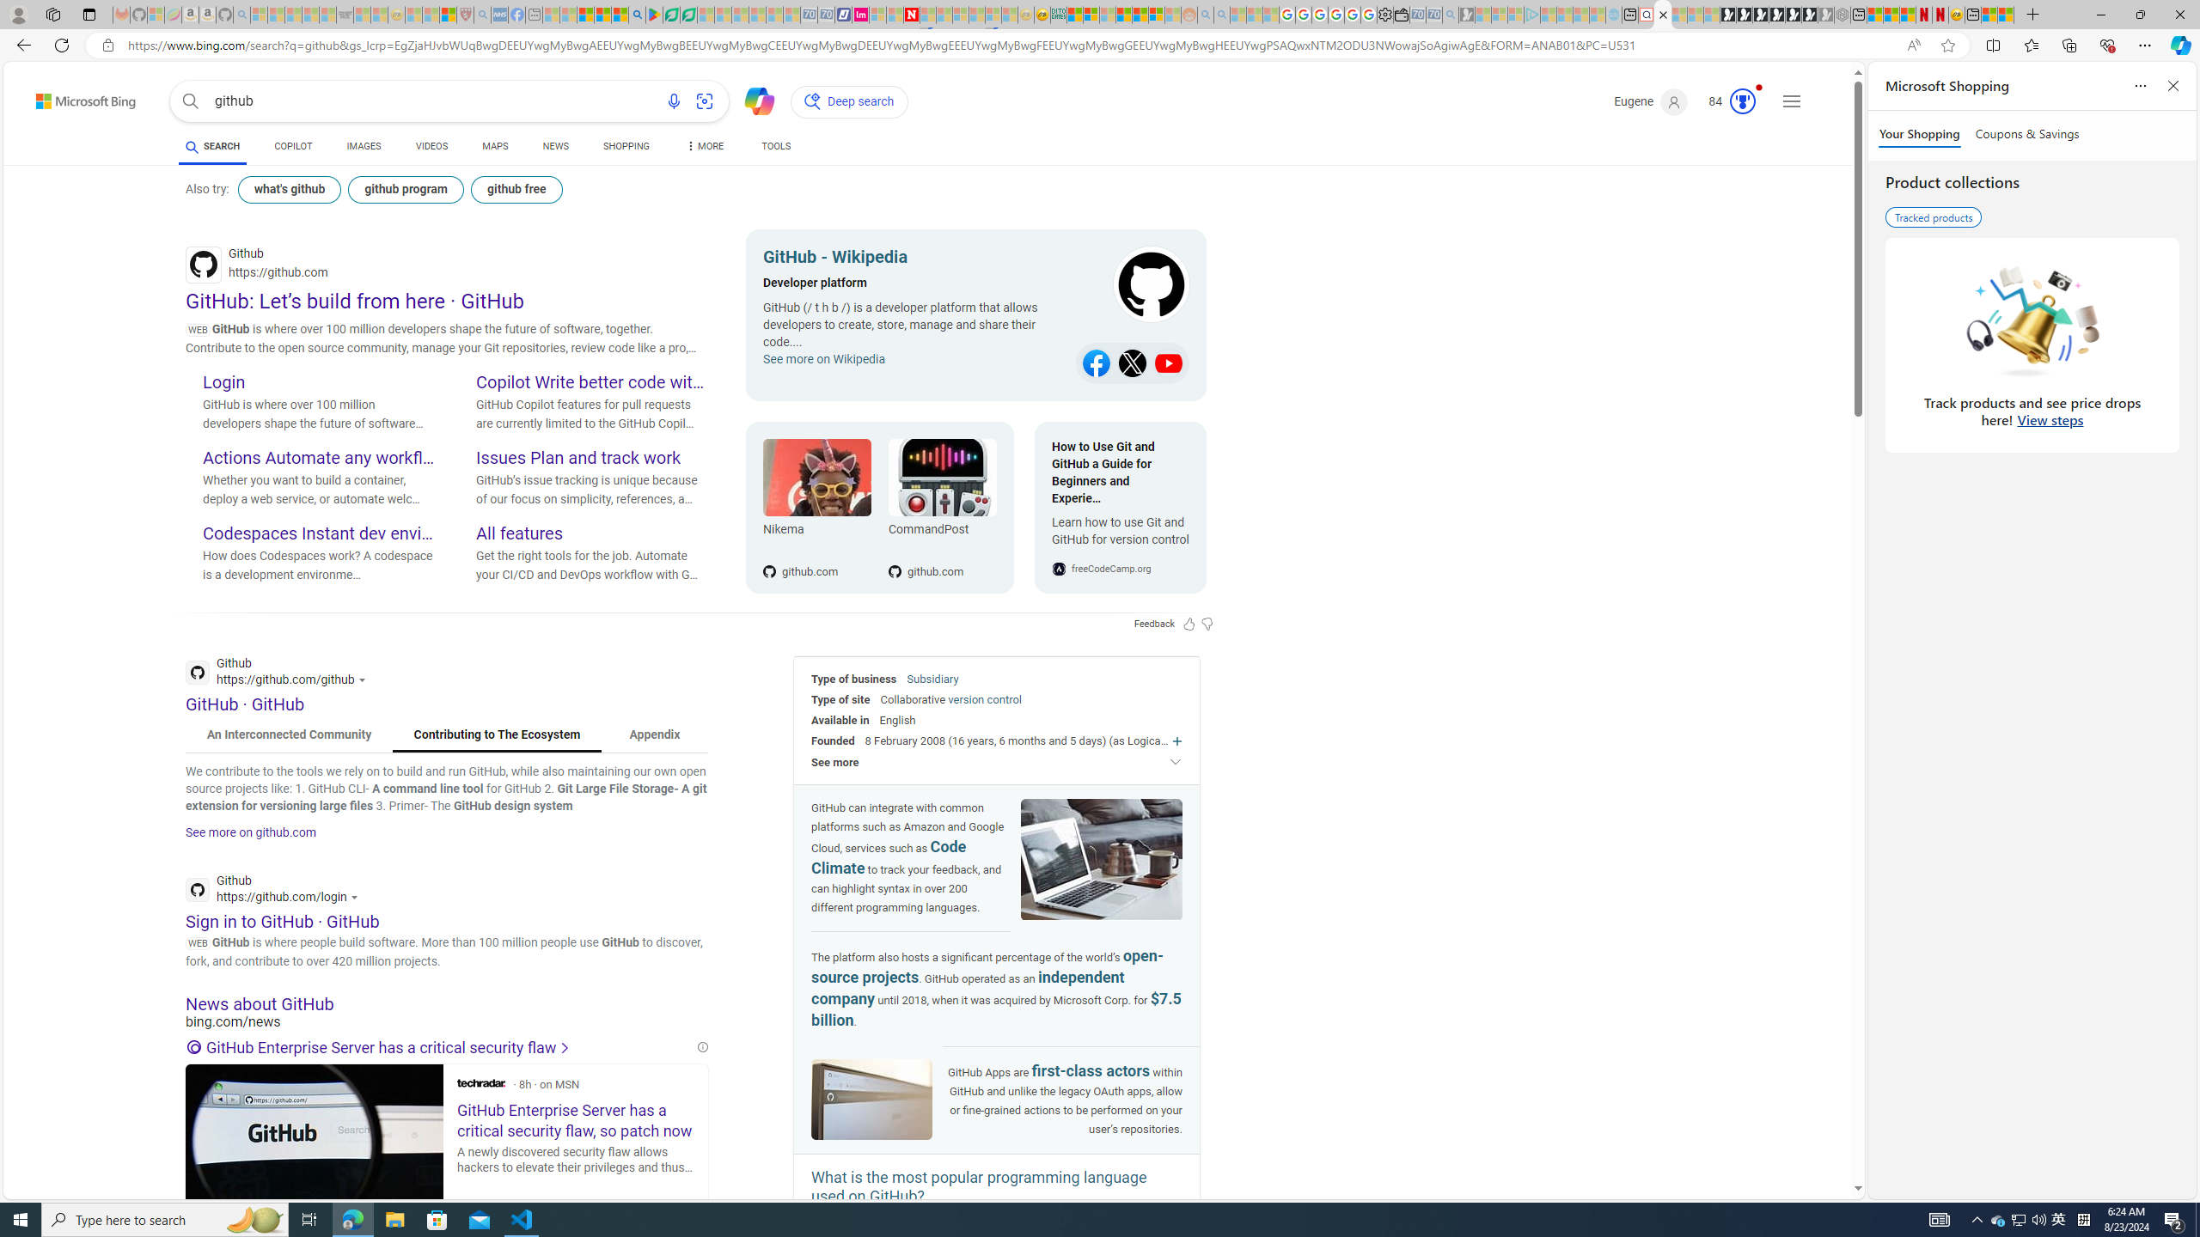  I want to click on AutomationID: serp_medal_svg, so click(1742, 101).